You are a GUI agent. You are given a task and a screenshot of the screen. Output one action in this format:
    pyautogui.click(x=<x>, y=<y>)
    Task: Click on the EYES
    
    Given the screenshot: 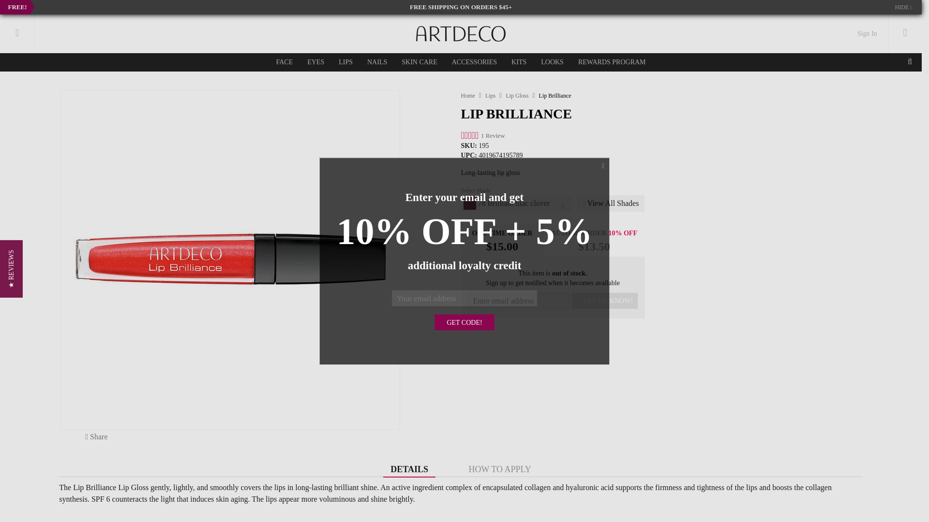 What is the action you would take?
    pyautogui.click(x=315, y=62)
    